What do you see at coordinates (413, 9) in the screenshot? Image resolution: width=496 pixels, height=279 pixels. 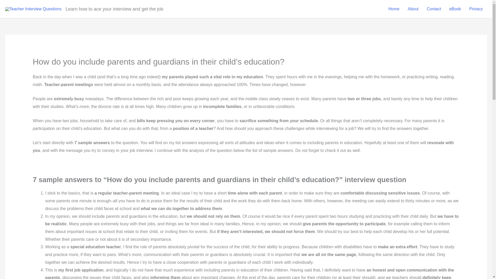 I see `About` at bounding box center [413, 9].